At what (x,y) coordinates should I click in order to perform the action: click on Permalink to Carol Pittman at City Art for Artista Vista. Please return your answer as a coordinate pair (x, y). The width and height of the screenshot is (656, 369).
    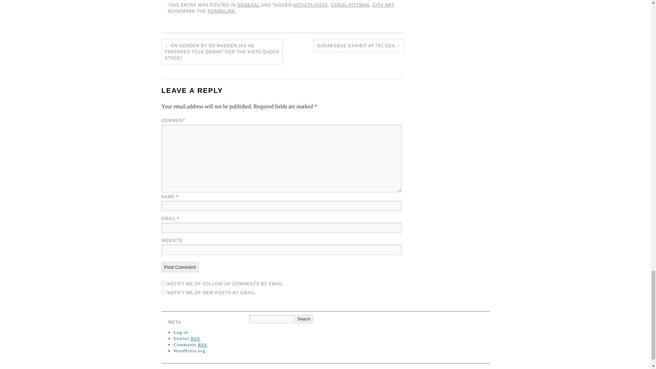
    Looking at the image, I should click on (221, 11).